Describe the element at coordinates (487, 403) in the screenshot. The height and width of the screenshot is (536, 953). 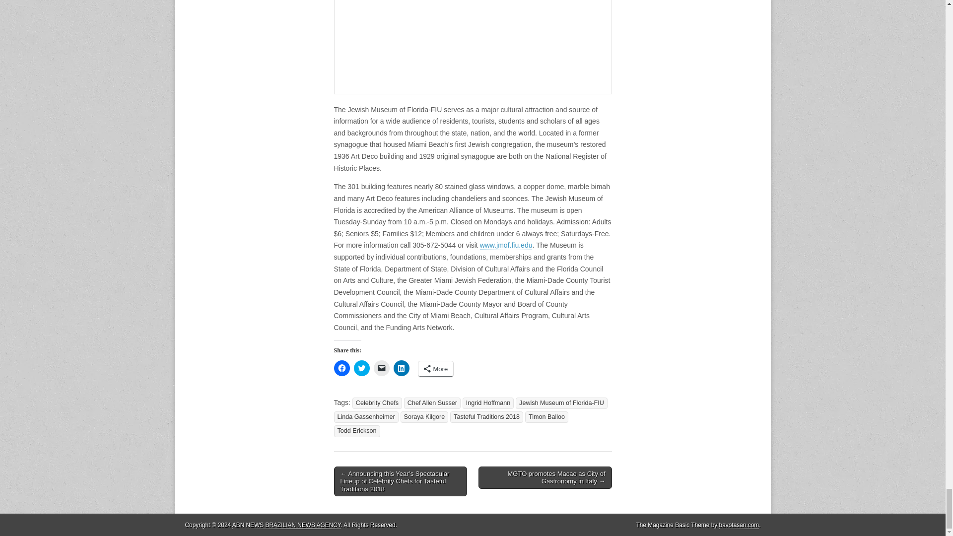
I see `Ingrid Hoffmann` at that location.